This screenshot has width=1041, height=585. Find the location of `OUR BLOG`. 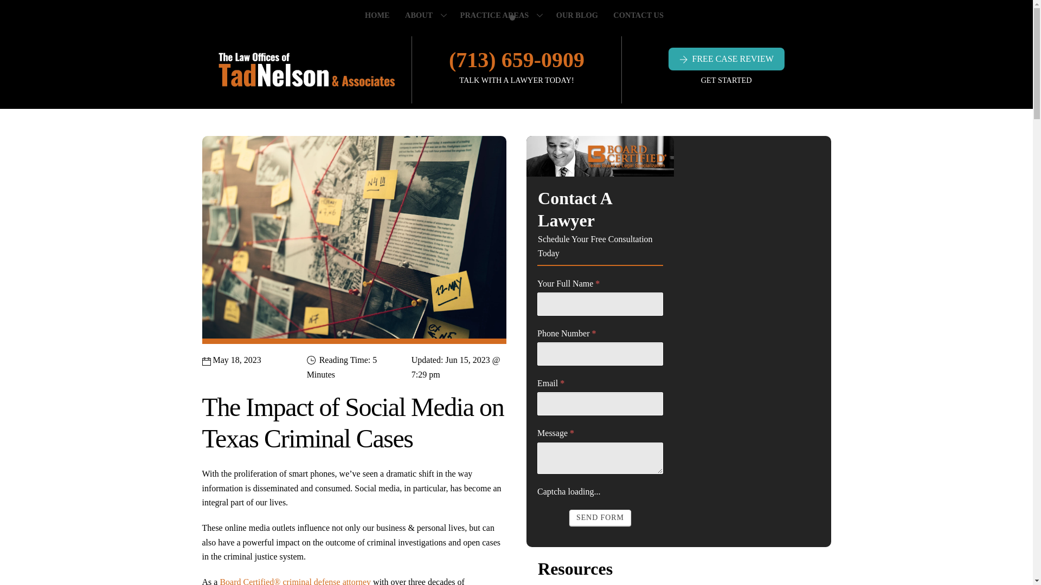

OUR BLOG is located at coordinates (579, 15).